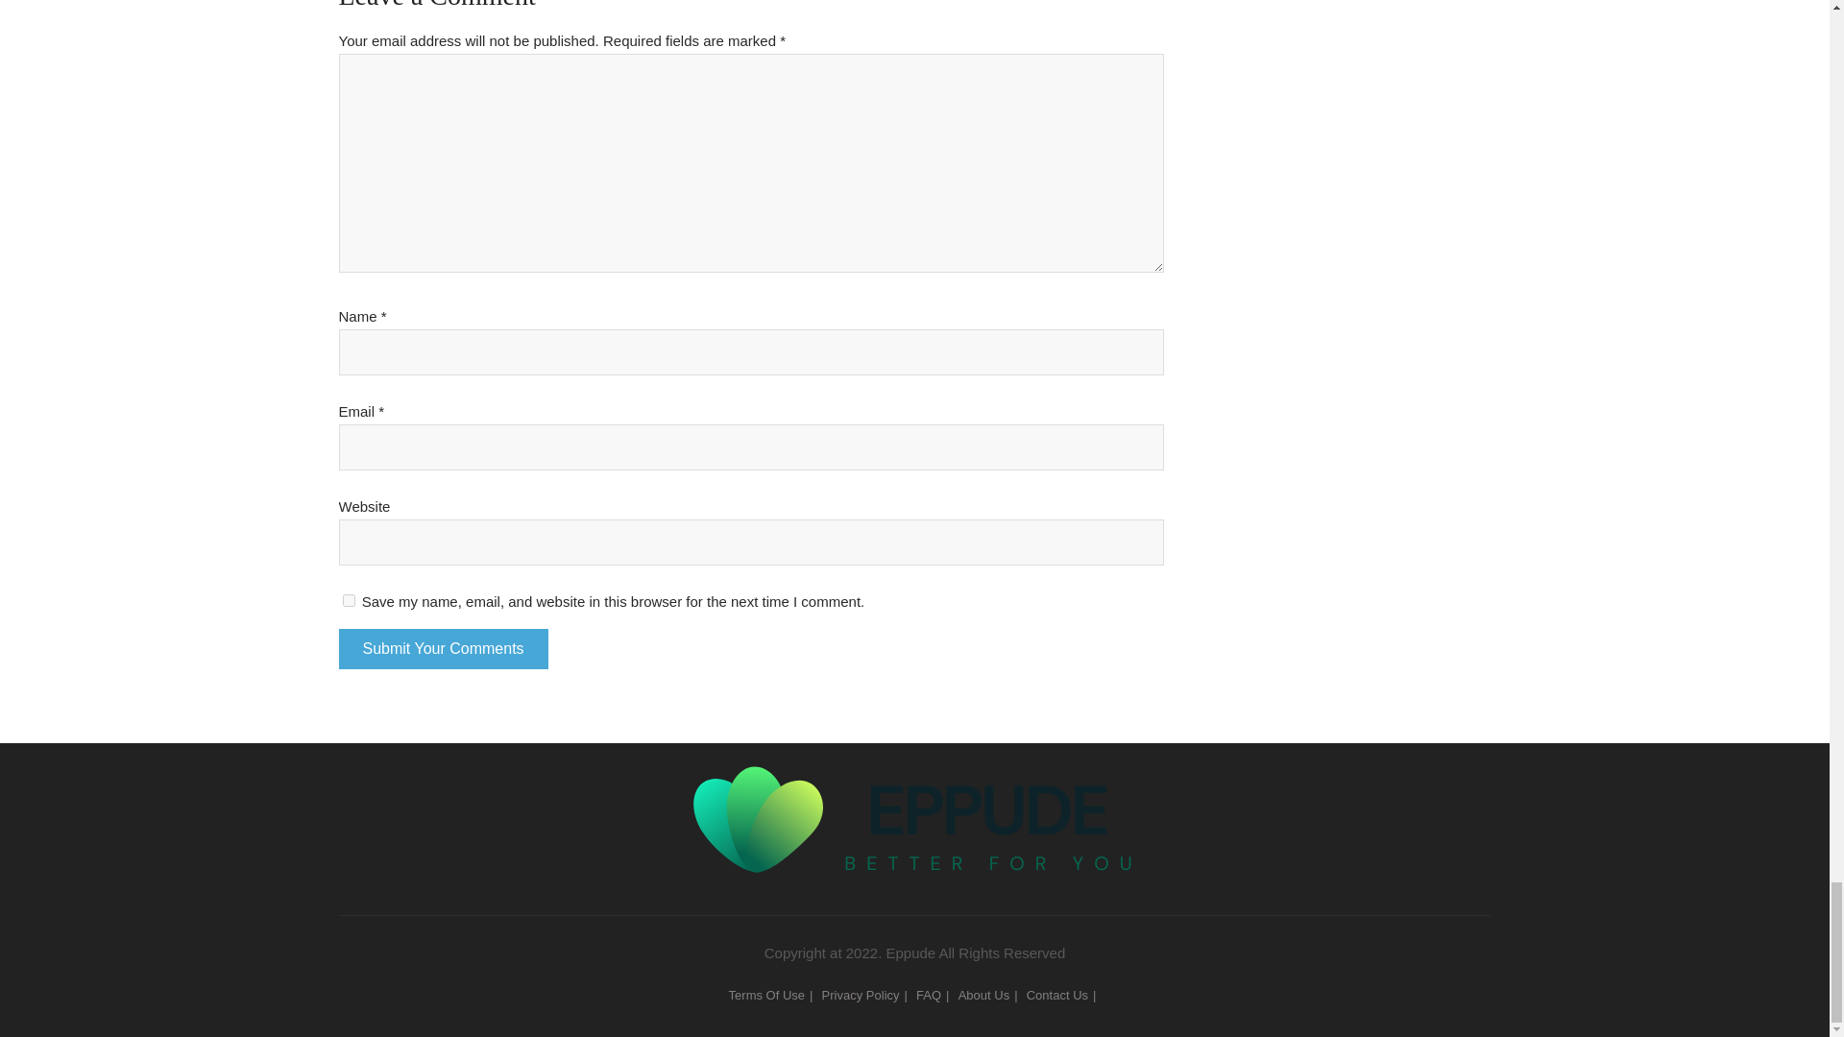 This screenshot has height=1037, width=1844. What do you see at coordinates (914, 786) in the screenshot?
I see `Eppude` at bounding box center [914, 786].